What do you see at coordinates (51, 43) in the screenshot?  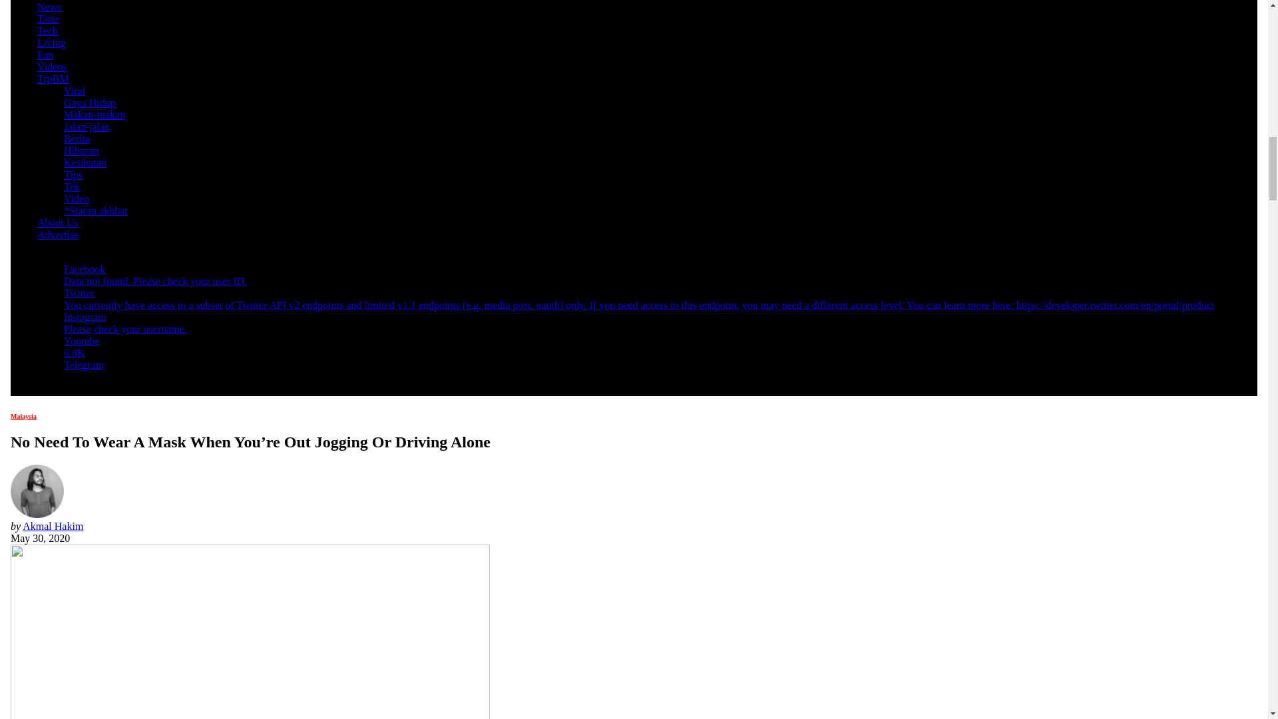 I see `Living` at bounding box center [51, 43].